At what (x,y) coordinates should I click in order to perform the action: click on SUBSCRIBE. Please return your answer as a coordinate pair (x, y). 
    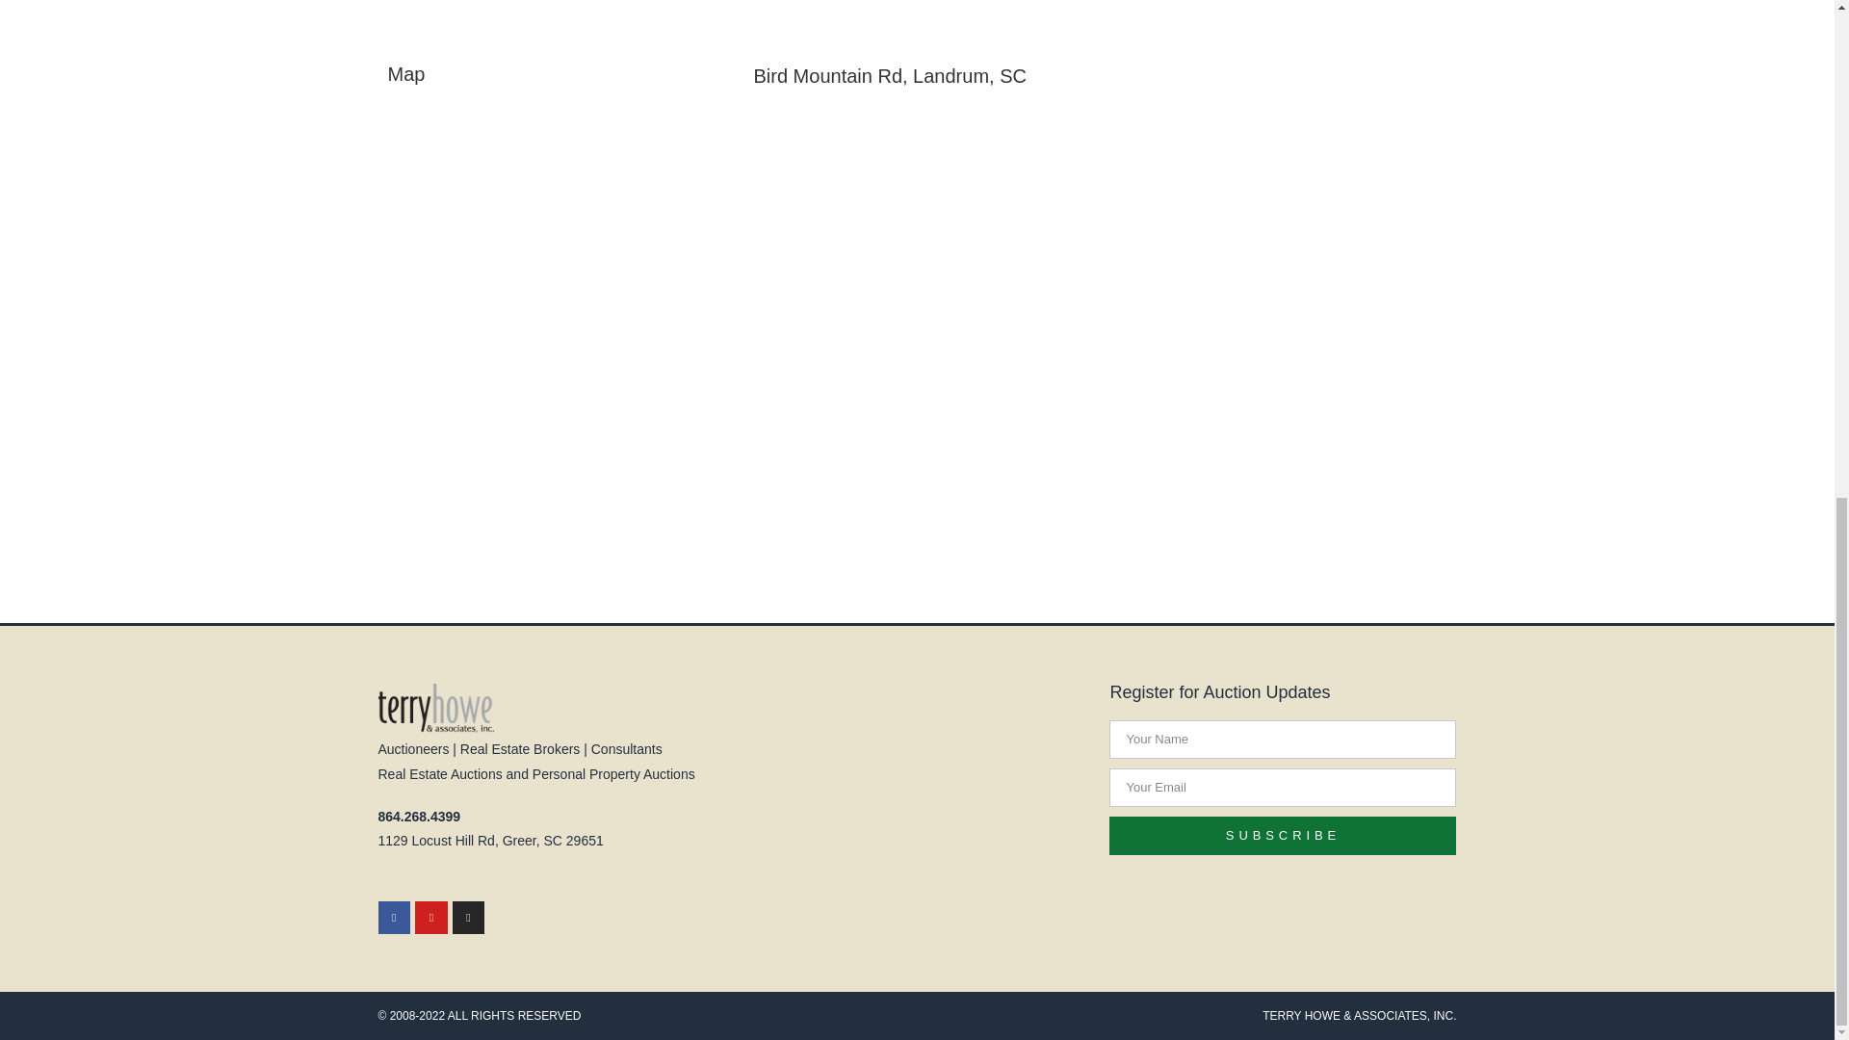
    Looking at the image, I should click on (1283, 835).